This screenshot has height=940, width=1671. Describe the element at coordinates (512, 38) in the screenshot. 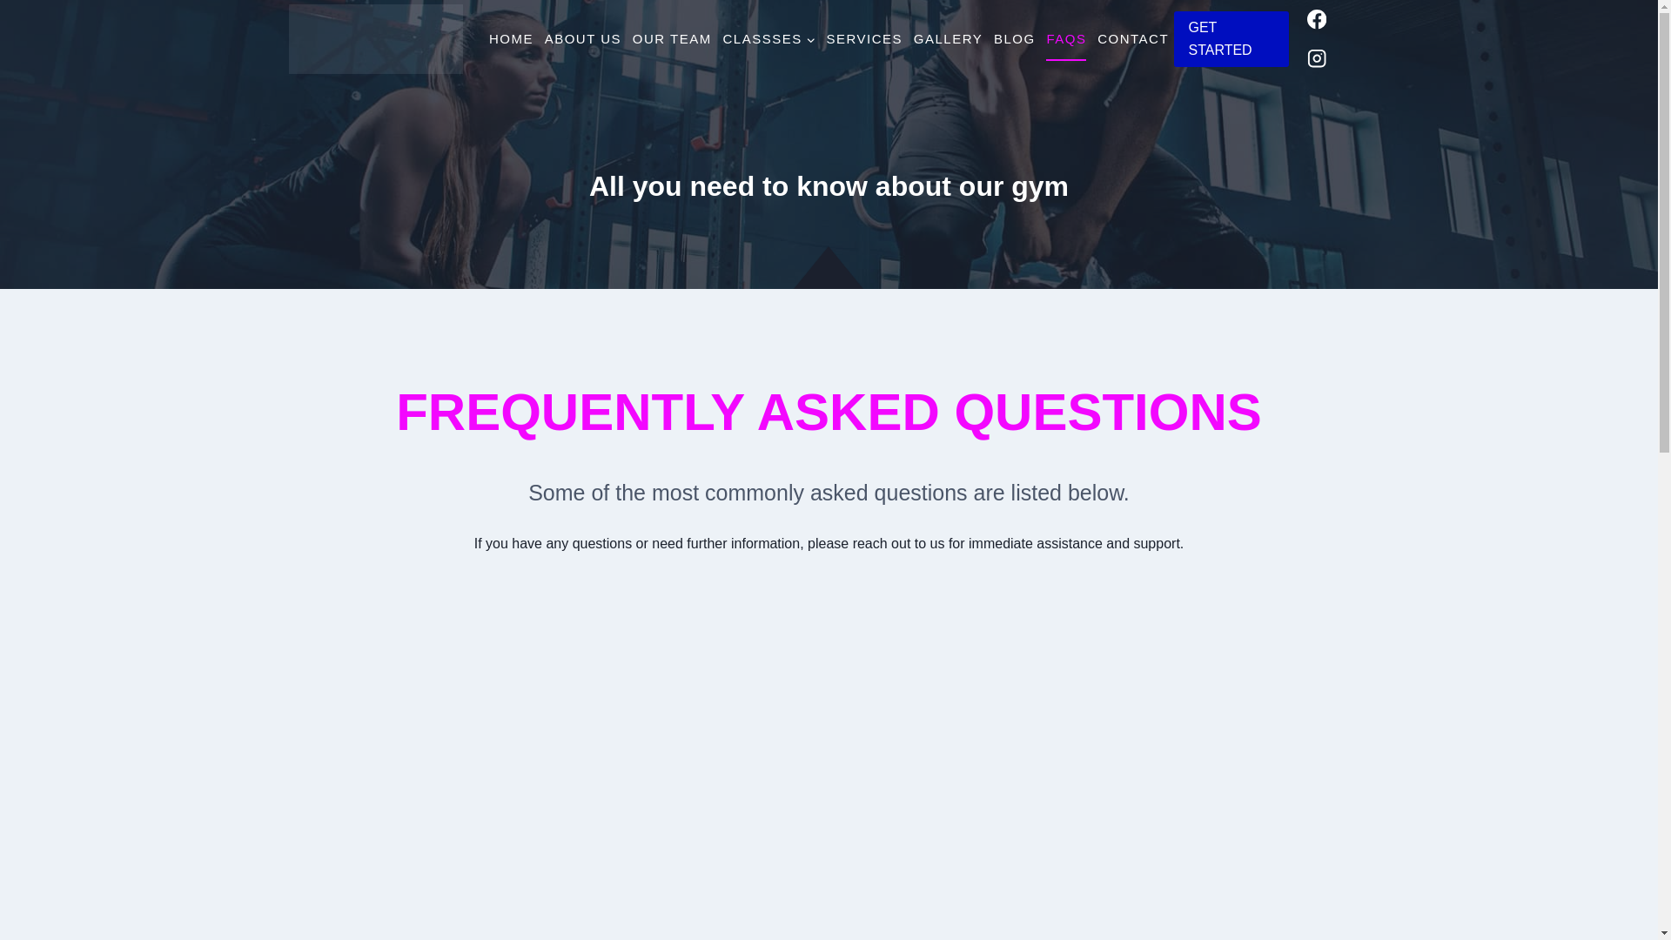

I see `HOME` at that location.